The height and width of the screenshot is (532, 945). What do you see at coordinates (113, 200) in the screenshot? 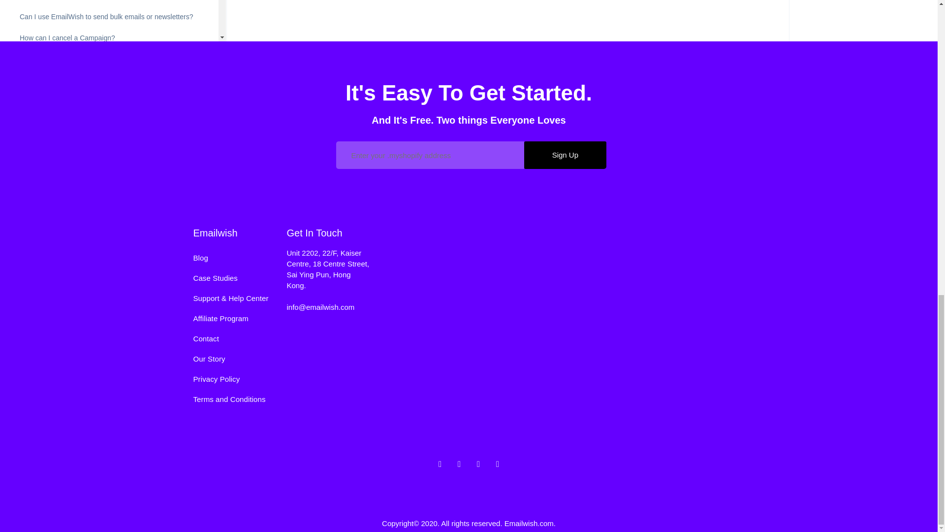
I see `What does the CAN SPAM act have to do with email marketing?` at bounding box center [113, 200].